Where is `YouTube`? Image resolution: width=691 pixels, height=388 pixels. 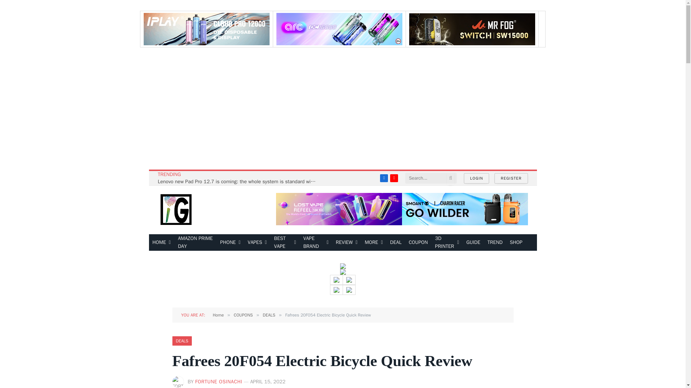
YouTube is located at coordinates (394, 178).